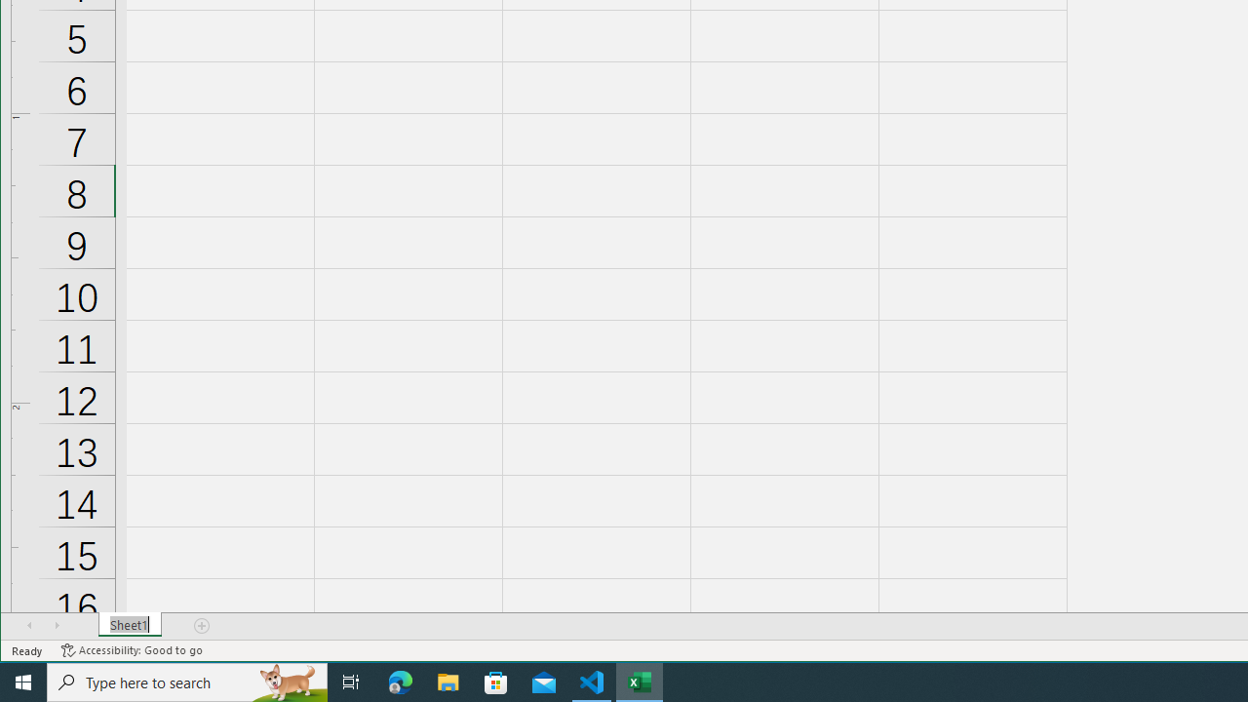 The image size is (1248, 702). What do you see at coordinates (401, 682) in the screenshot?
I see `Microsoft Edge` at bounding box center [401, 682].